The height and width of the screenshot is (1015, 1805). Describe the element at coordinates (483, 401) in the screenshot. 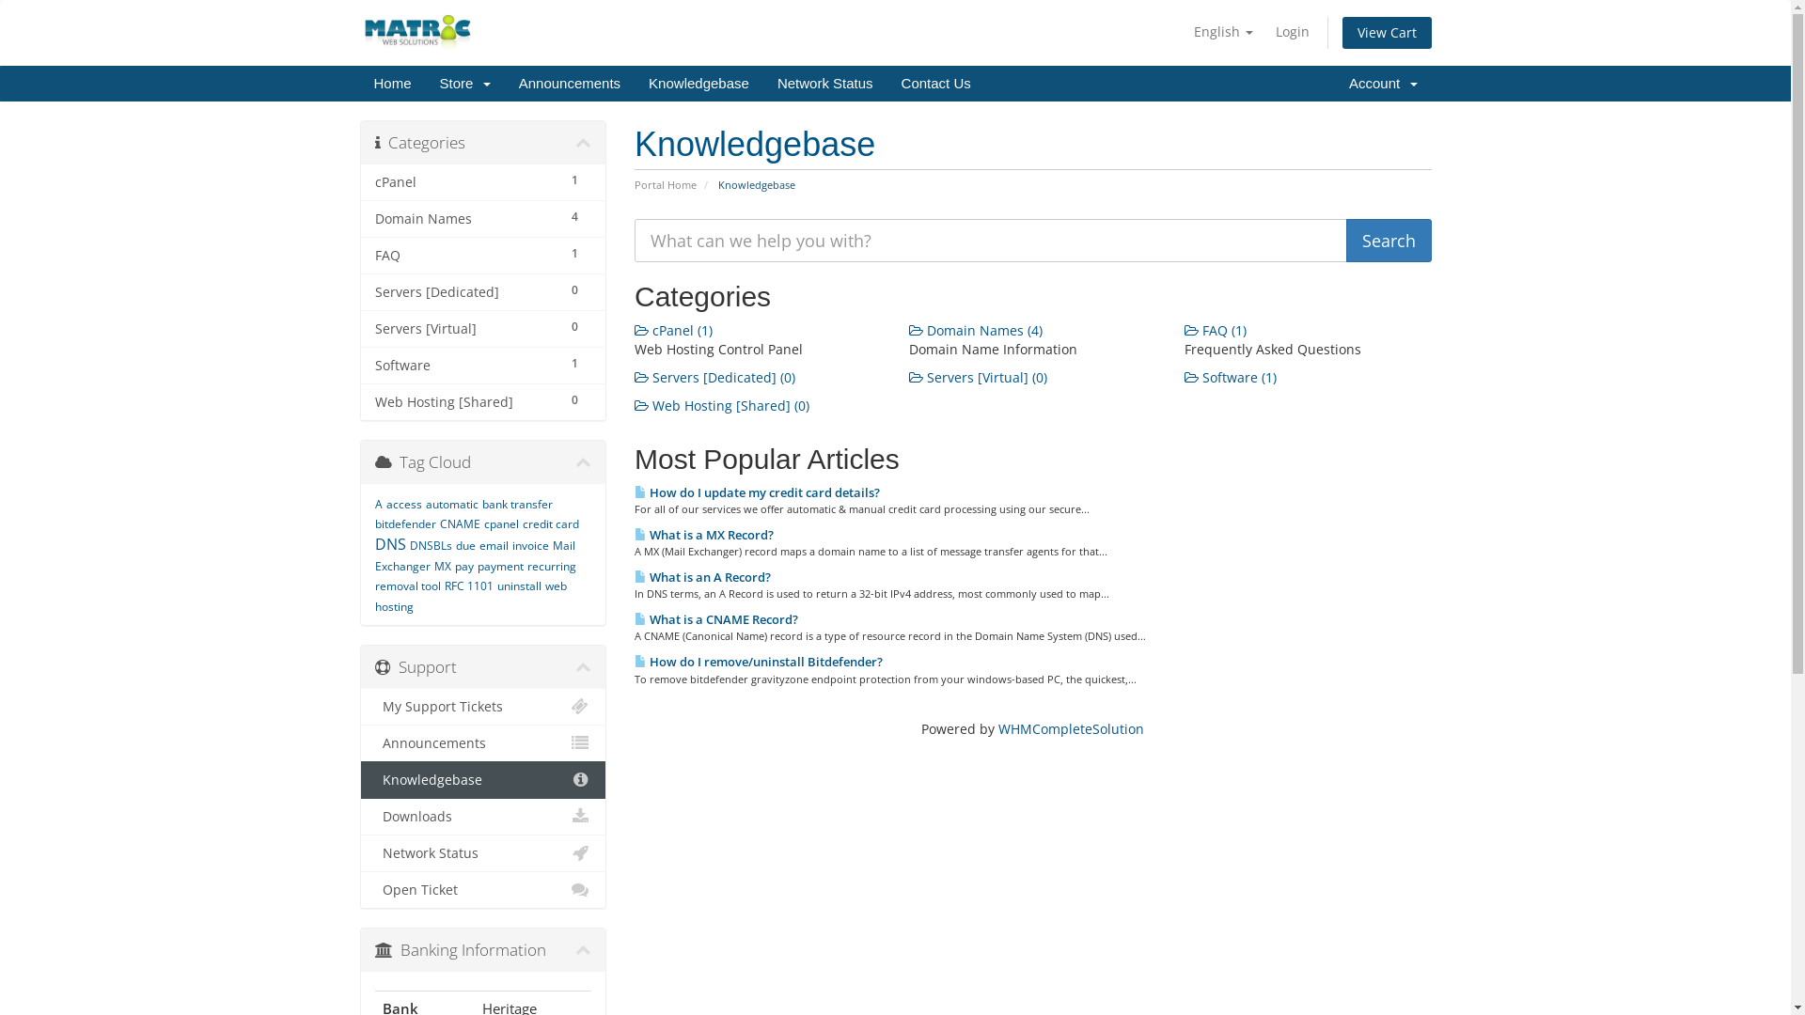

I see `0
Web Hosting [Shared]` at that location.